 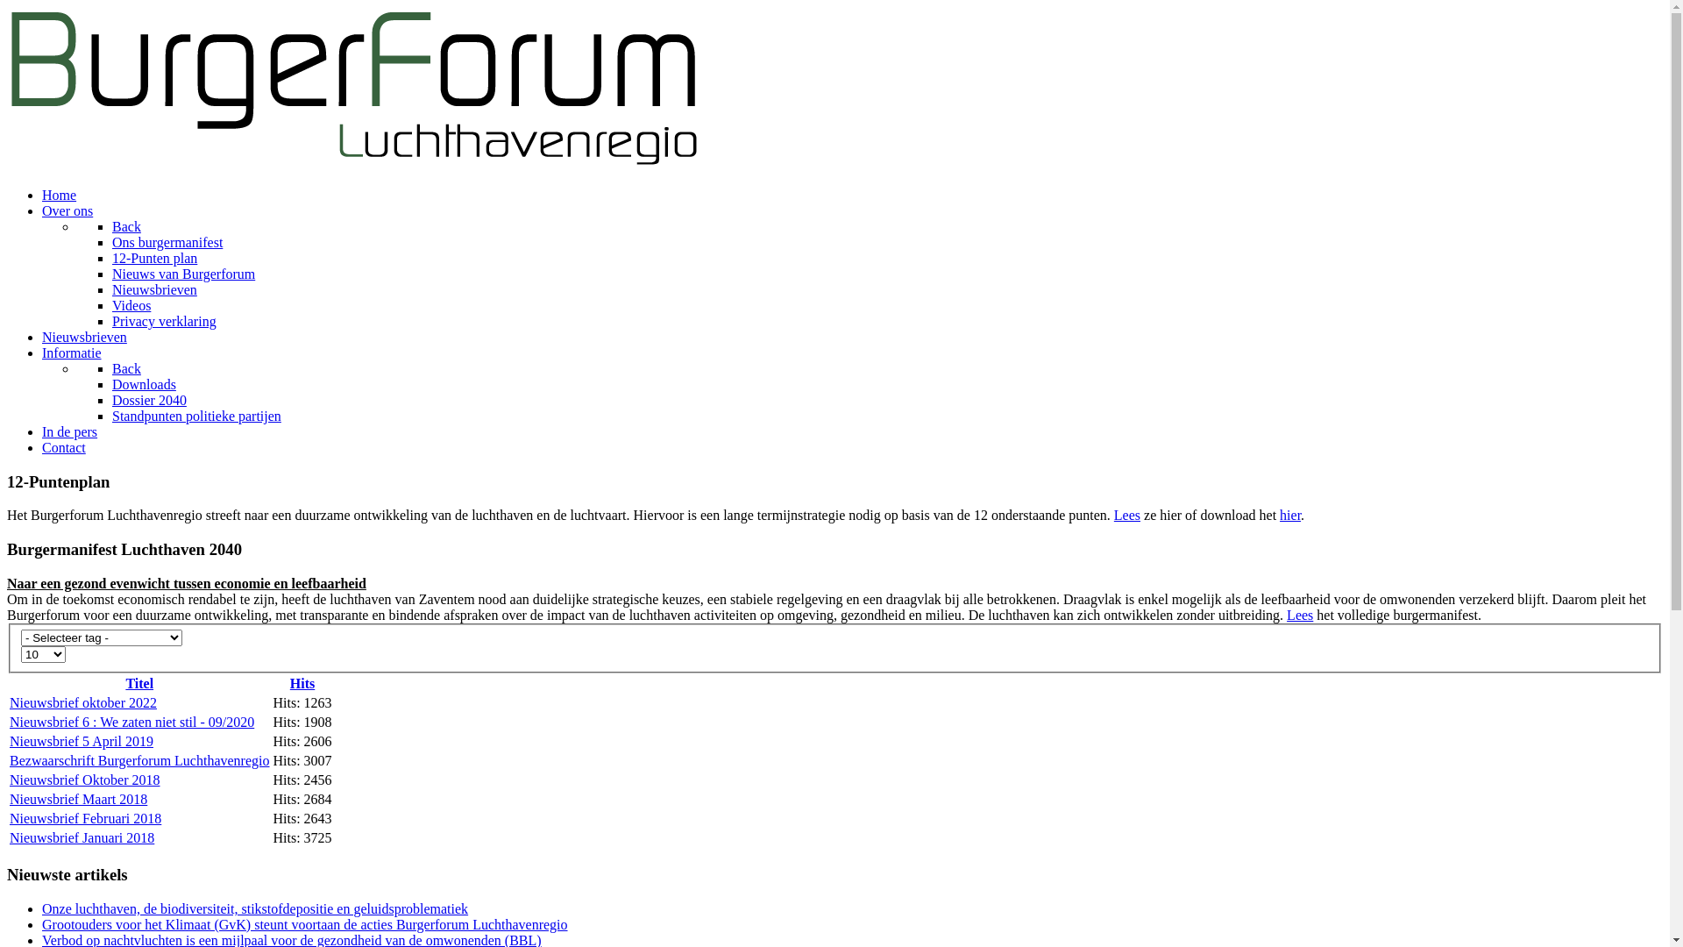 I want to click on Nieuwsbrieven, so click(x=84, y=337).